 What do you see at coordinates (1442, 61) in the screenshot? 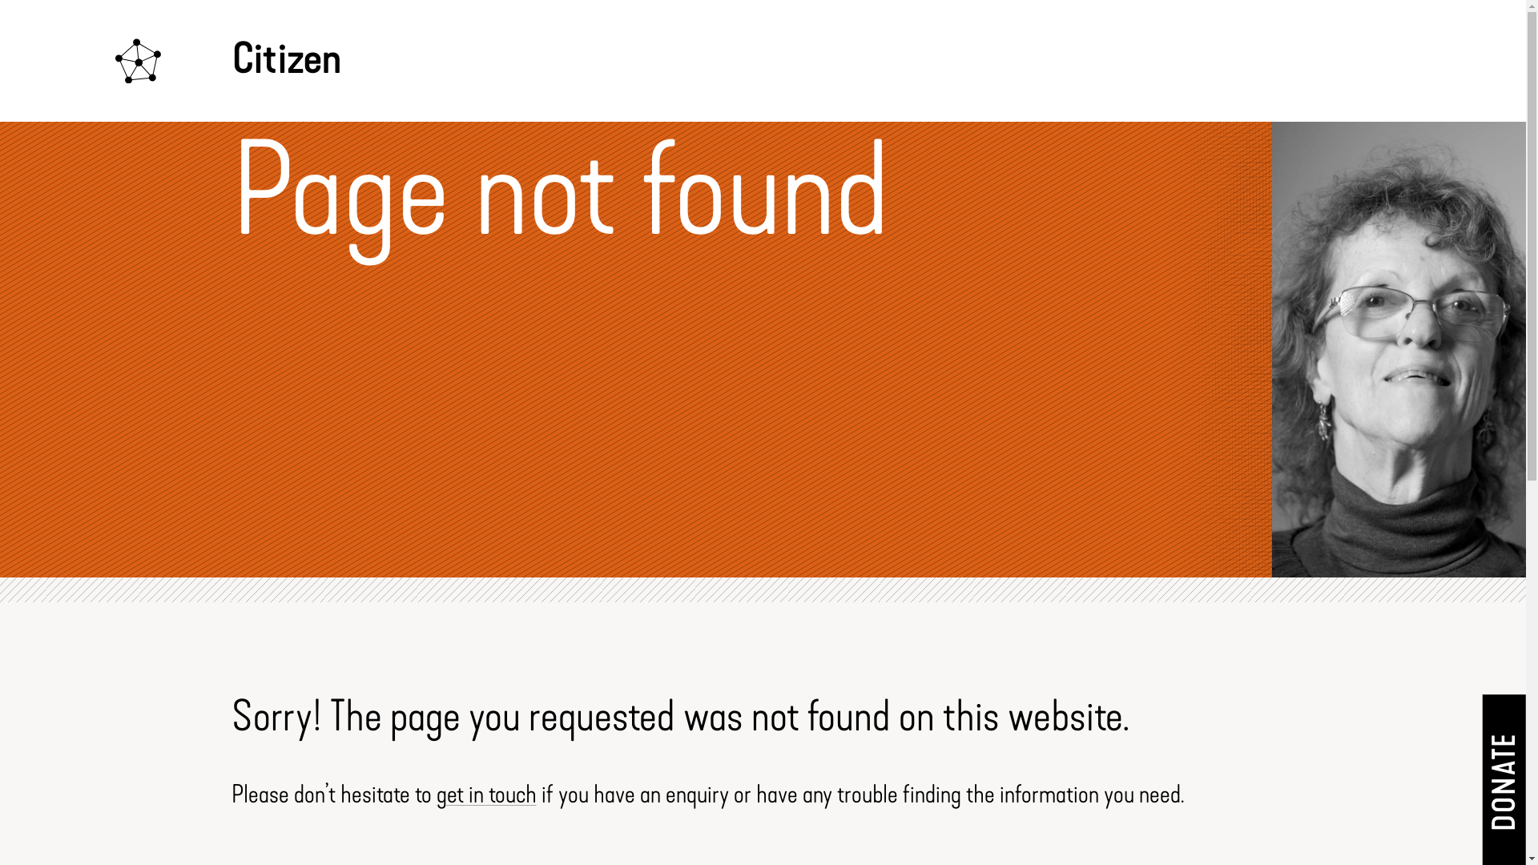
I see `MENU` at bounding box center [1442, 61].